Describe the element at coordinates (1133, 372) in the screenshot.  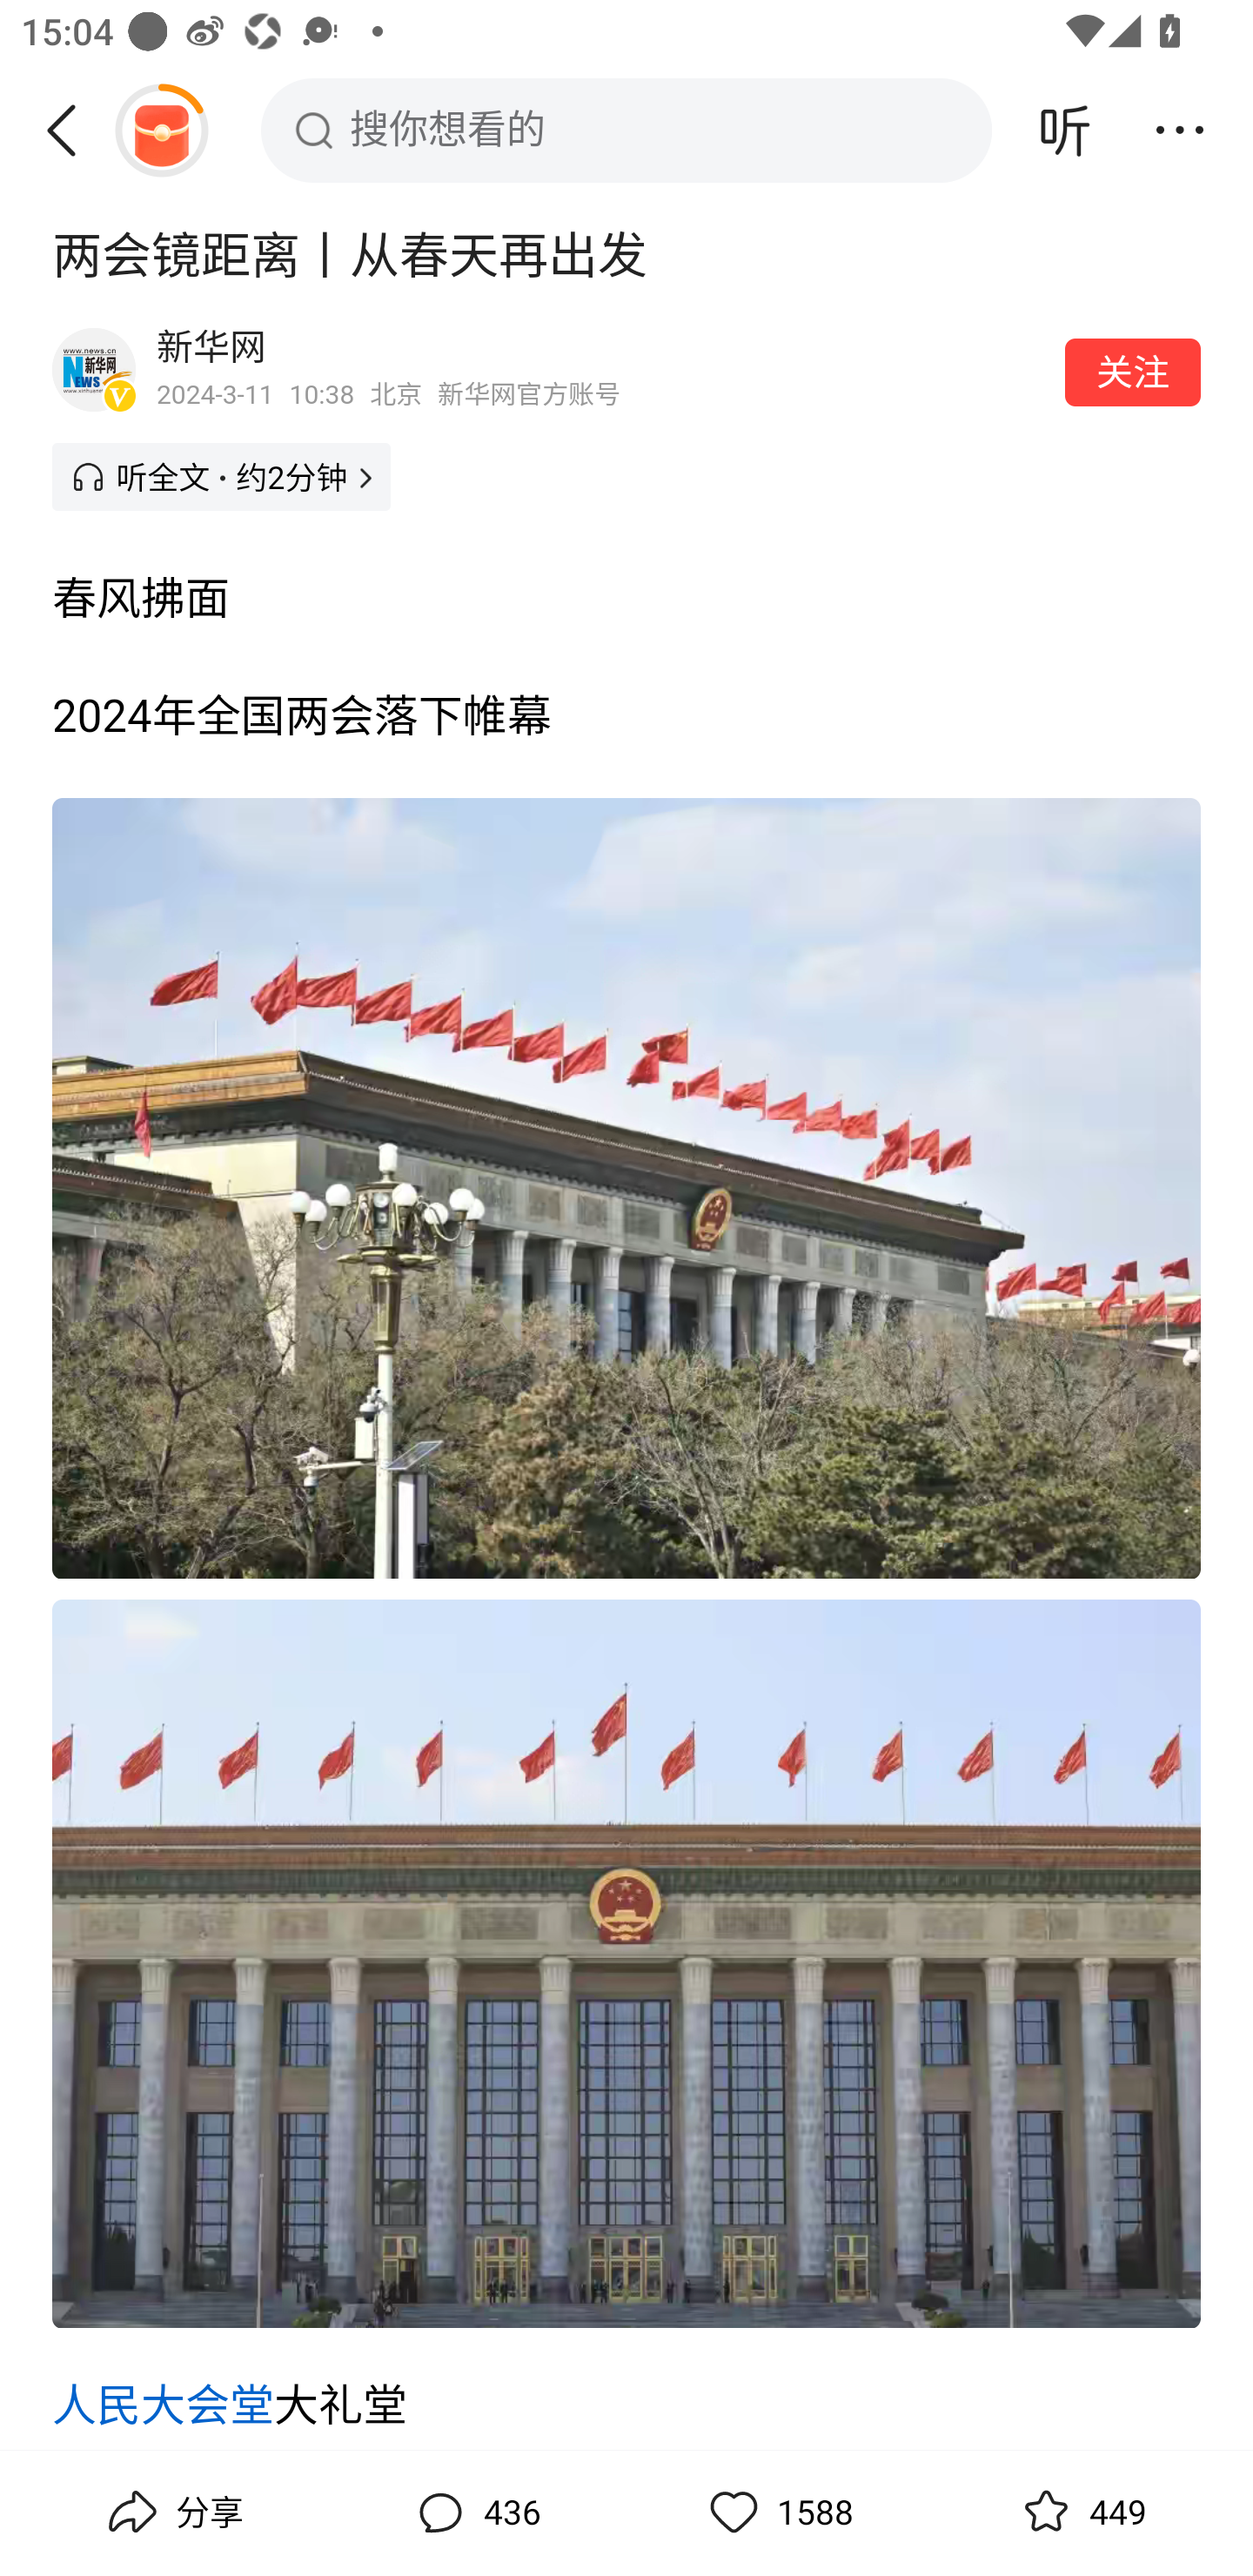
I see `关注作者` at that location.